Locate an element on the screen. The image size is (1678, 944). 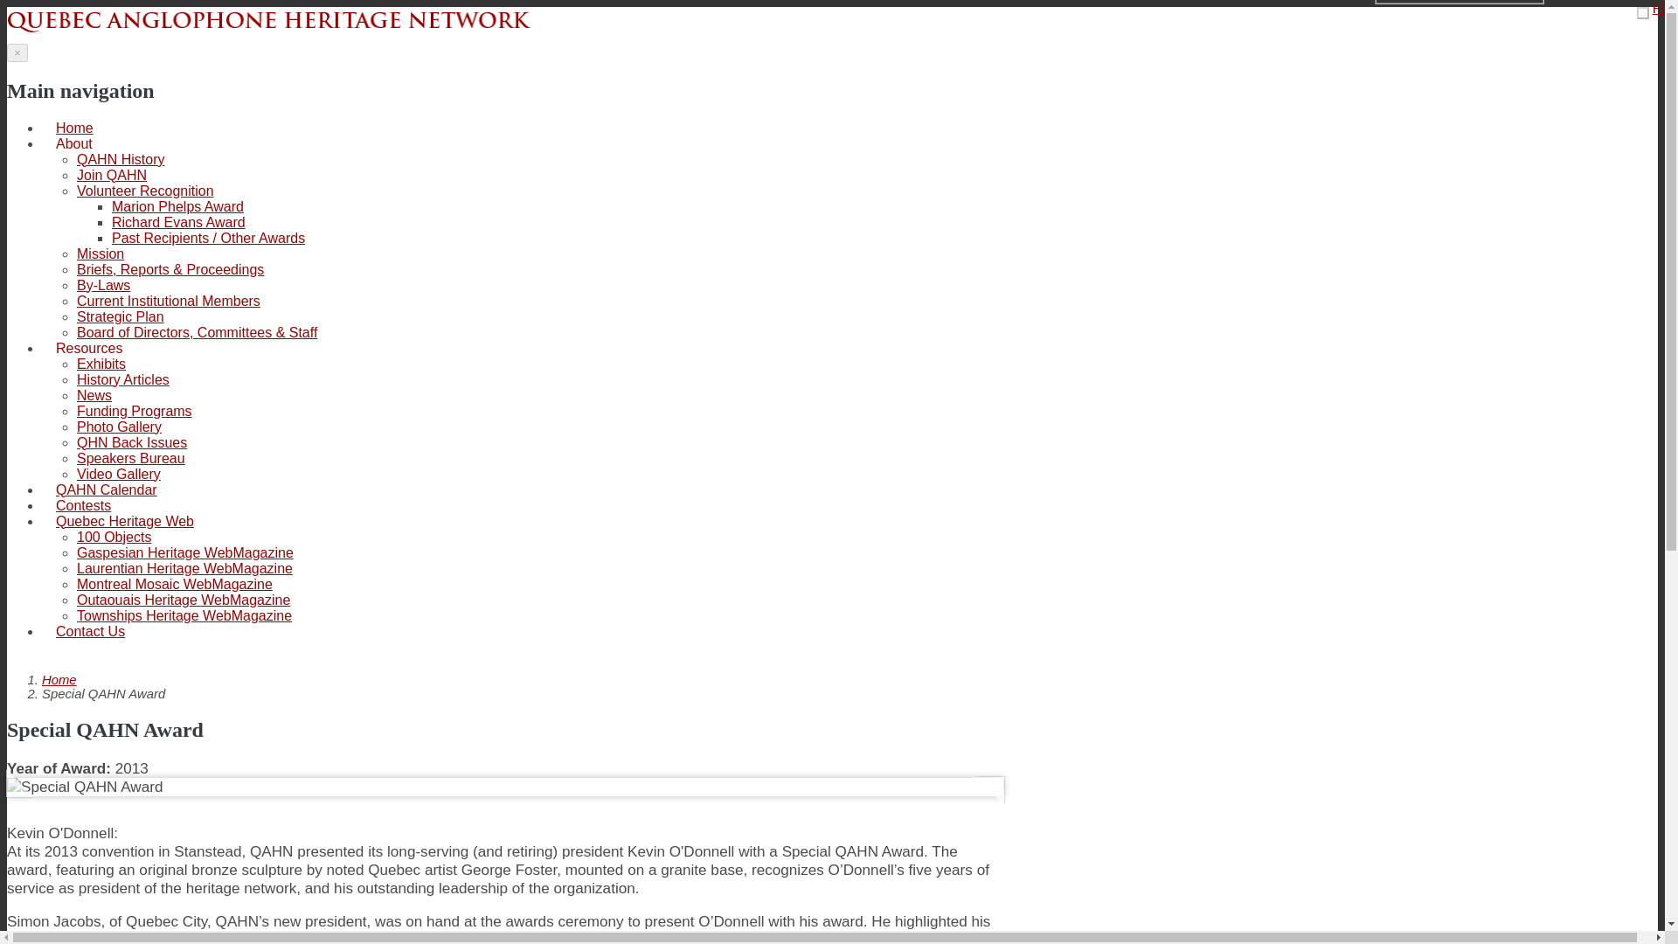
Photo Gallery is located at coordinates (119, 427).